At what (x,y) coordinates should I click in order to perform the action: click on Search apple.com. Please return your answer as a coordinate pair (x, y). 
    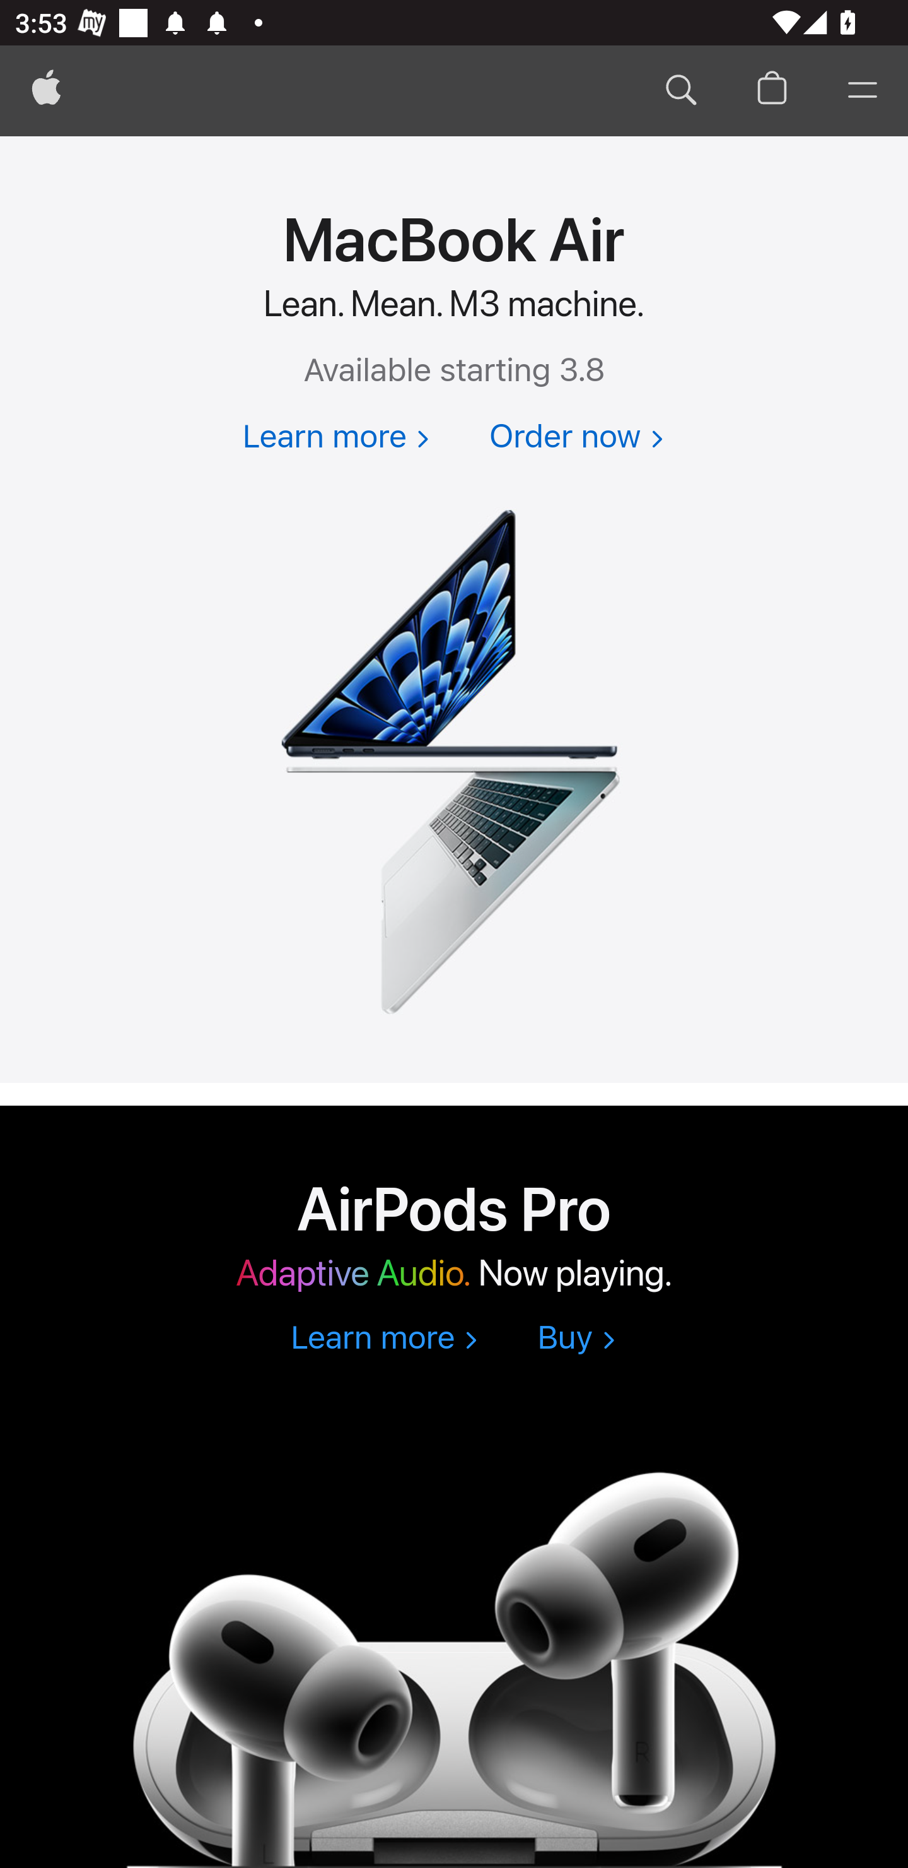
    Looking at the image, I should click on (681, 91).